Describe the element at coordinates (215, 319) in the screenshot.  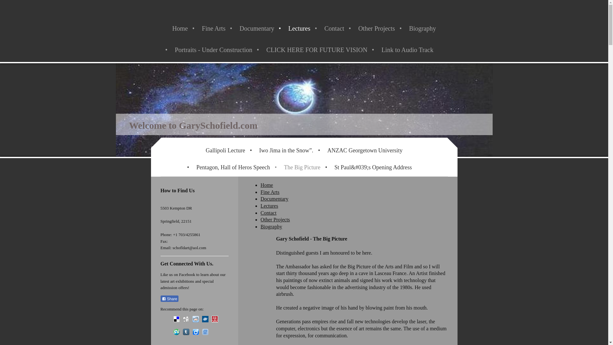
I see `Mister Wong` at that location.